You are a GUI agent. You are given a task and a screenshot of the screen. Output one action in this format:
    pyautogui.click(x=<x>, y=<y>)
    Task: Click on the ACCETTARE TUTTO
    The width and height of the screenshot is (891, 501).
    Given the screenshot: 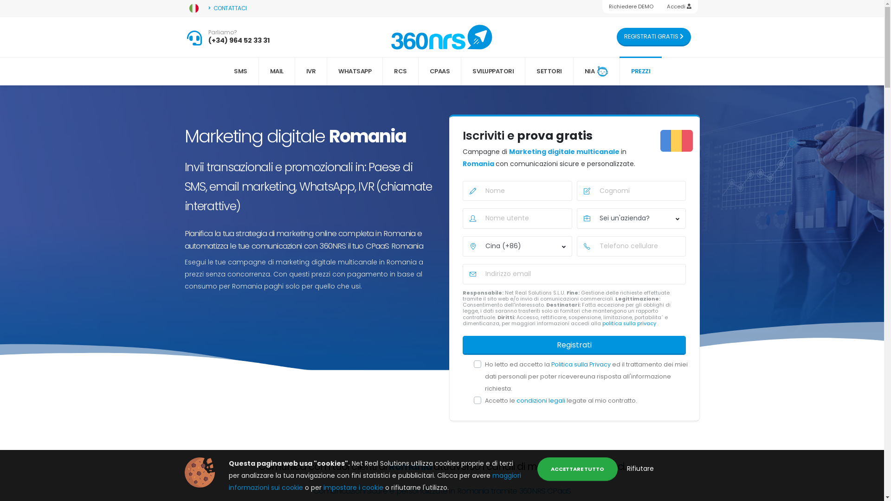 What is the action you would take?
    pyautogui.click(x=577, y=469)
    